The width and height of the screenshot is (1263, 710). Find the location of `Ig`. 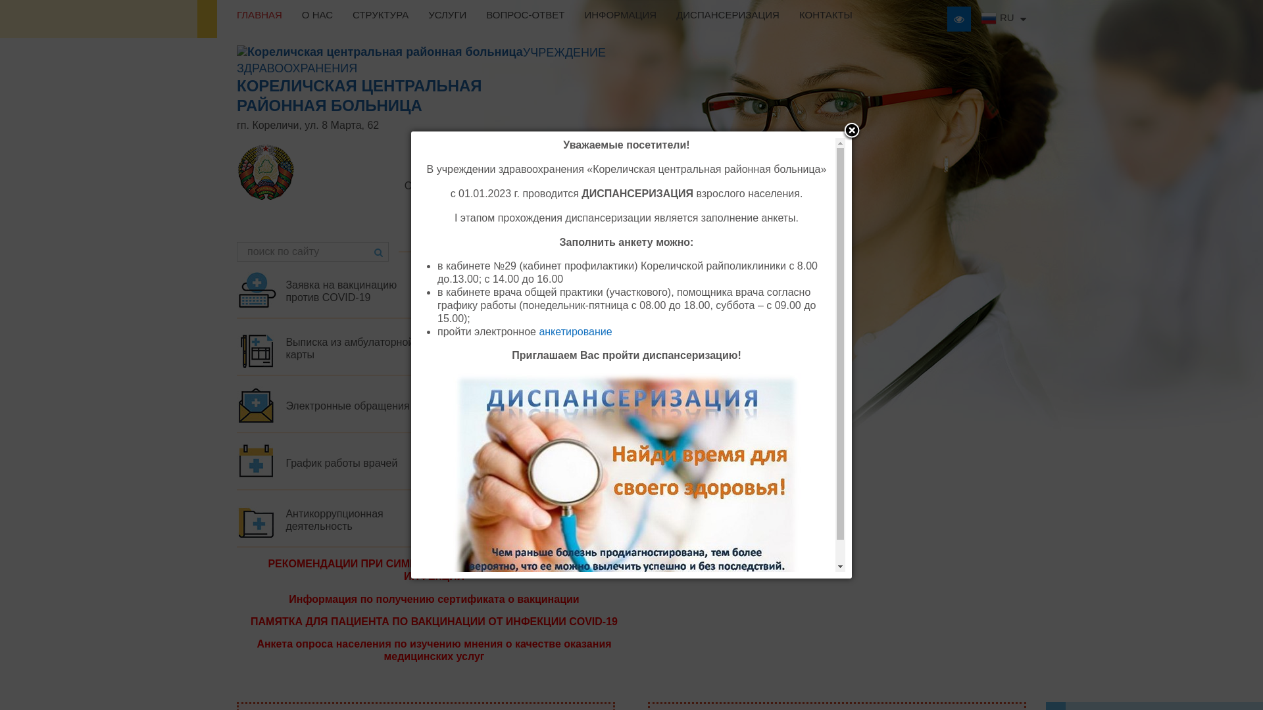

Ig is located at coordinates (589, 218).